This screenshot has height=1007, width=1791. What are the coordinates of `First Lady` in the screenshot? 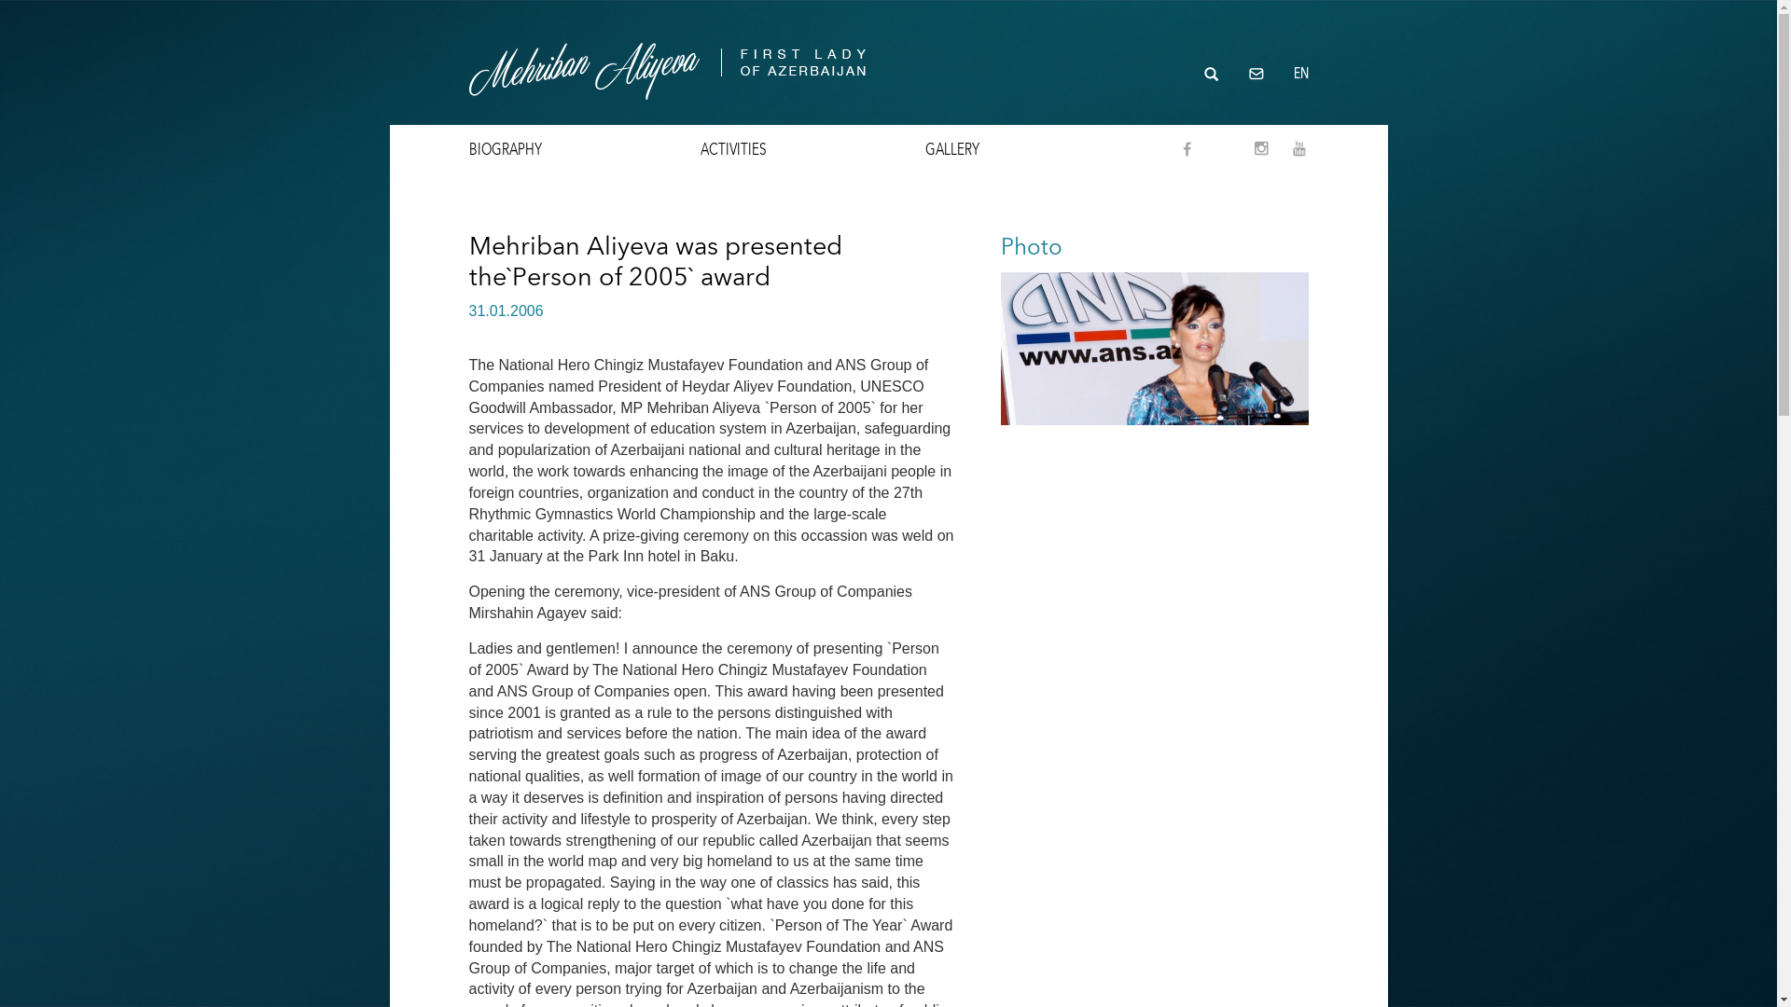 It's located at (666, 62).